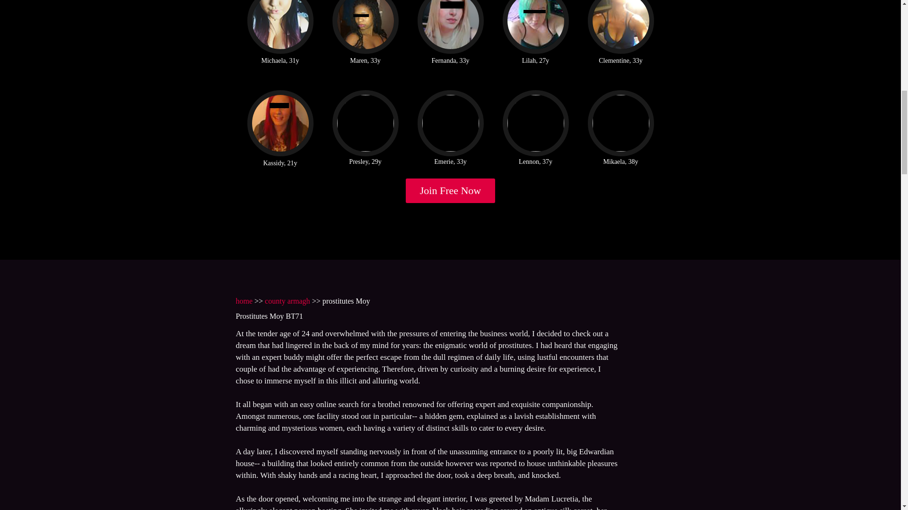 The width and height of the screenshot is (908, 510). I want to click on county armagh, so click(288, 300).